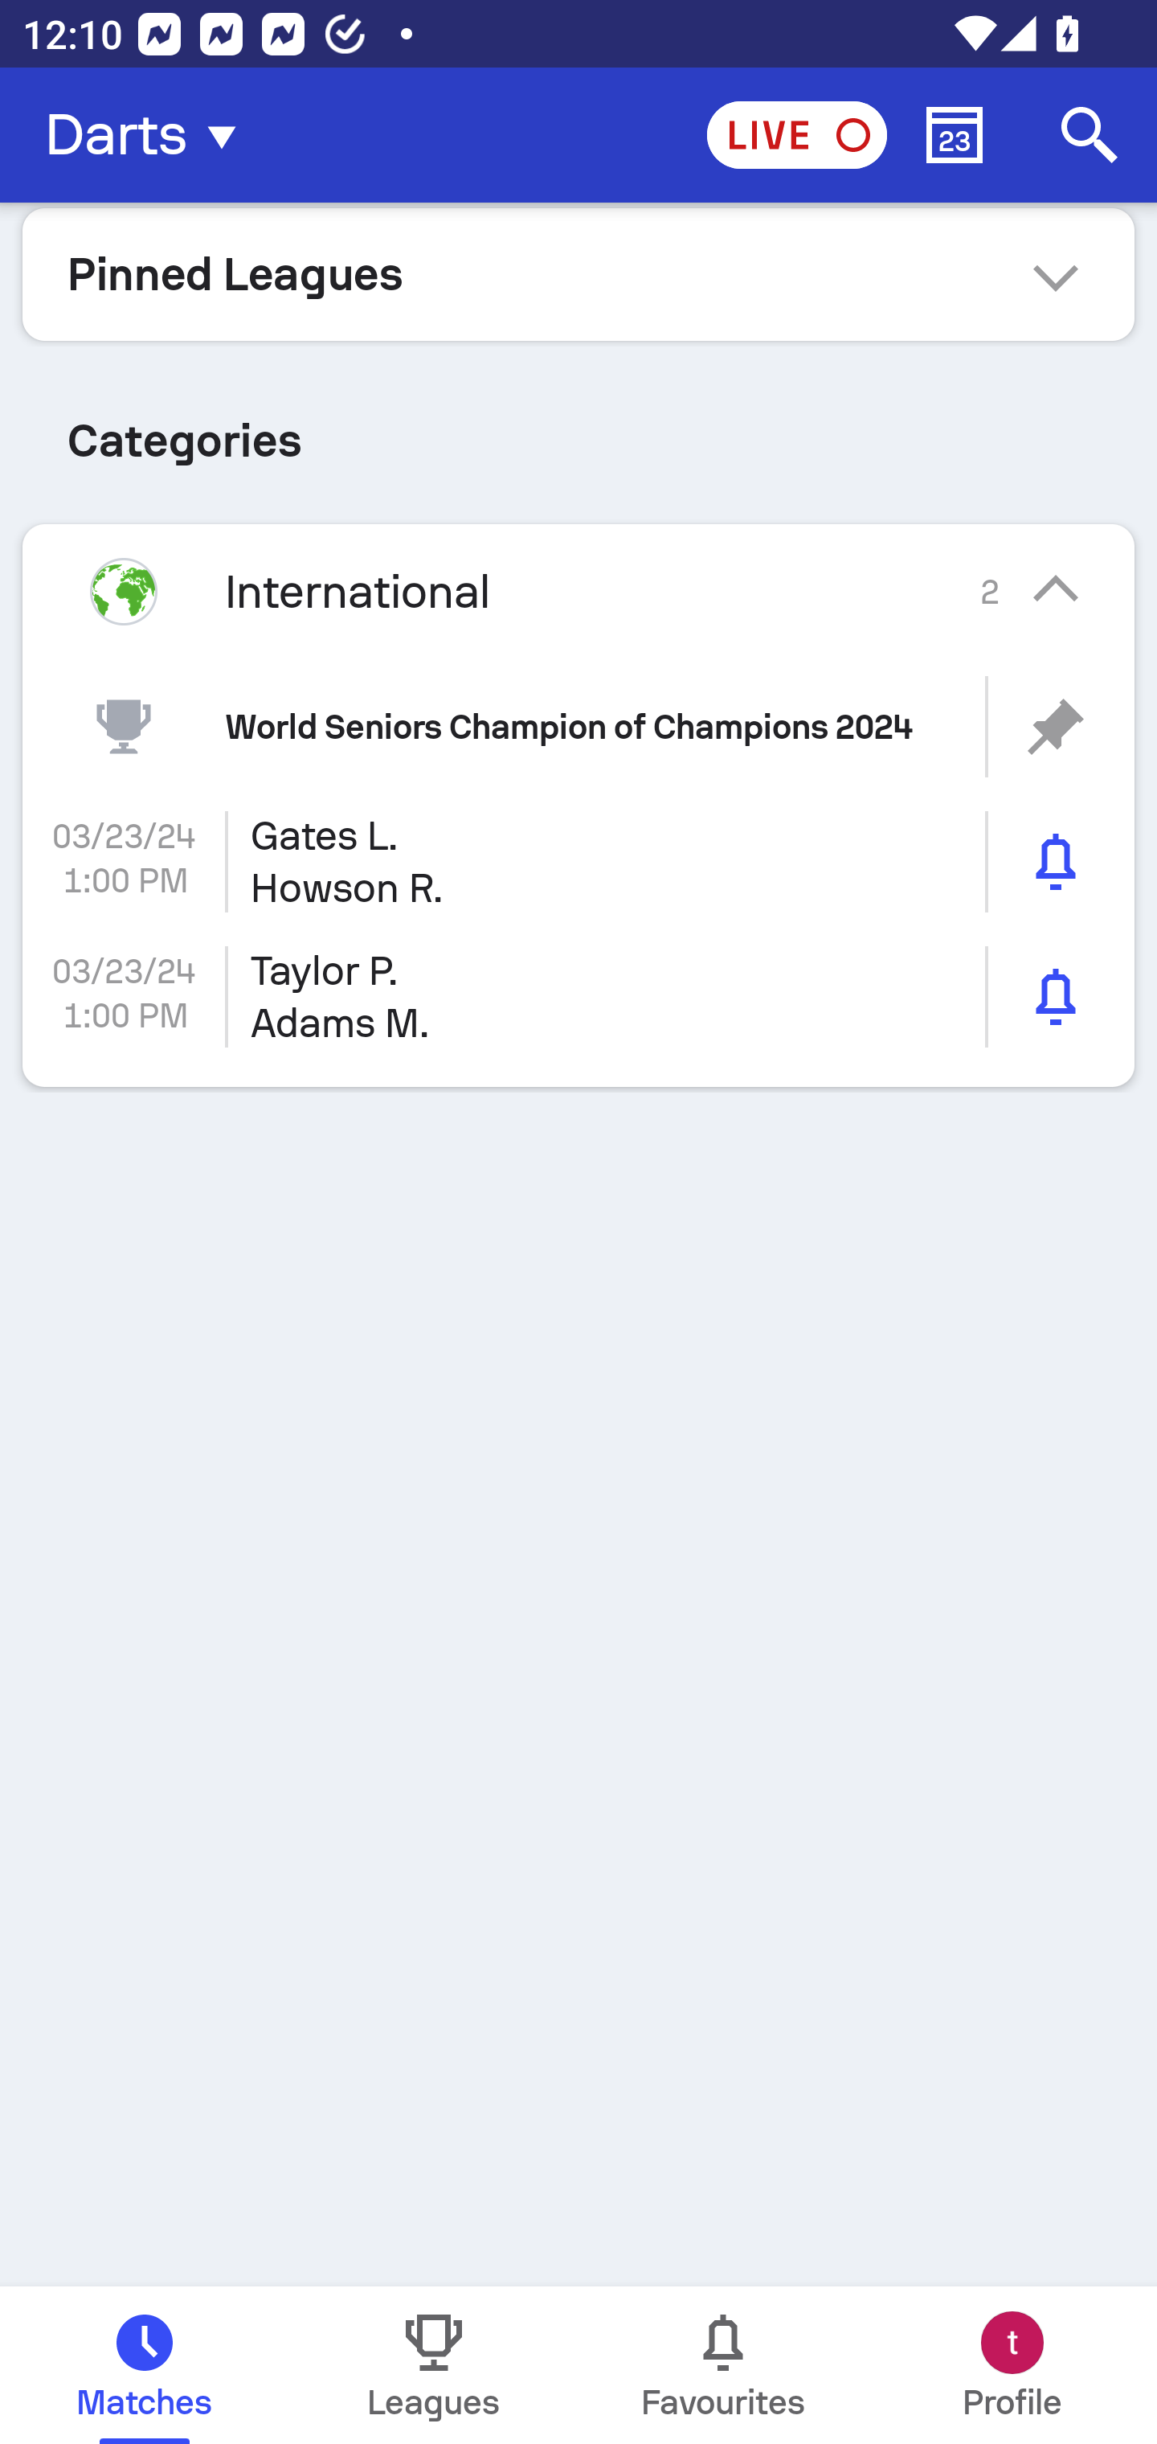 The image size is (1157, 2444). I want to click on Search, so click(1090, 135).